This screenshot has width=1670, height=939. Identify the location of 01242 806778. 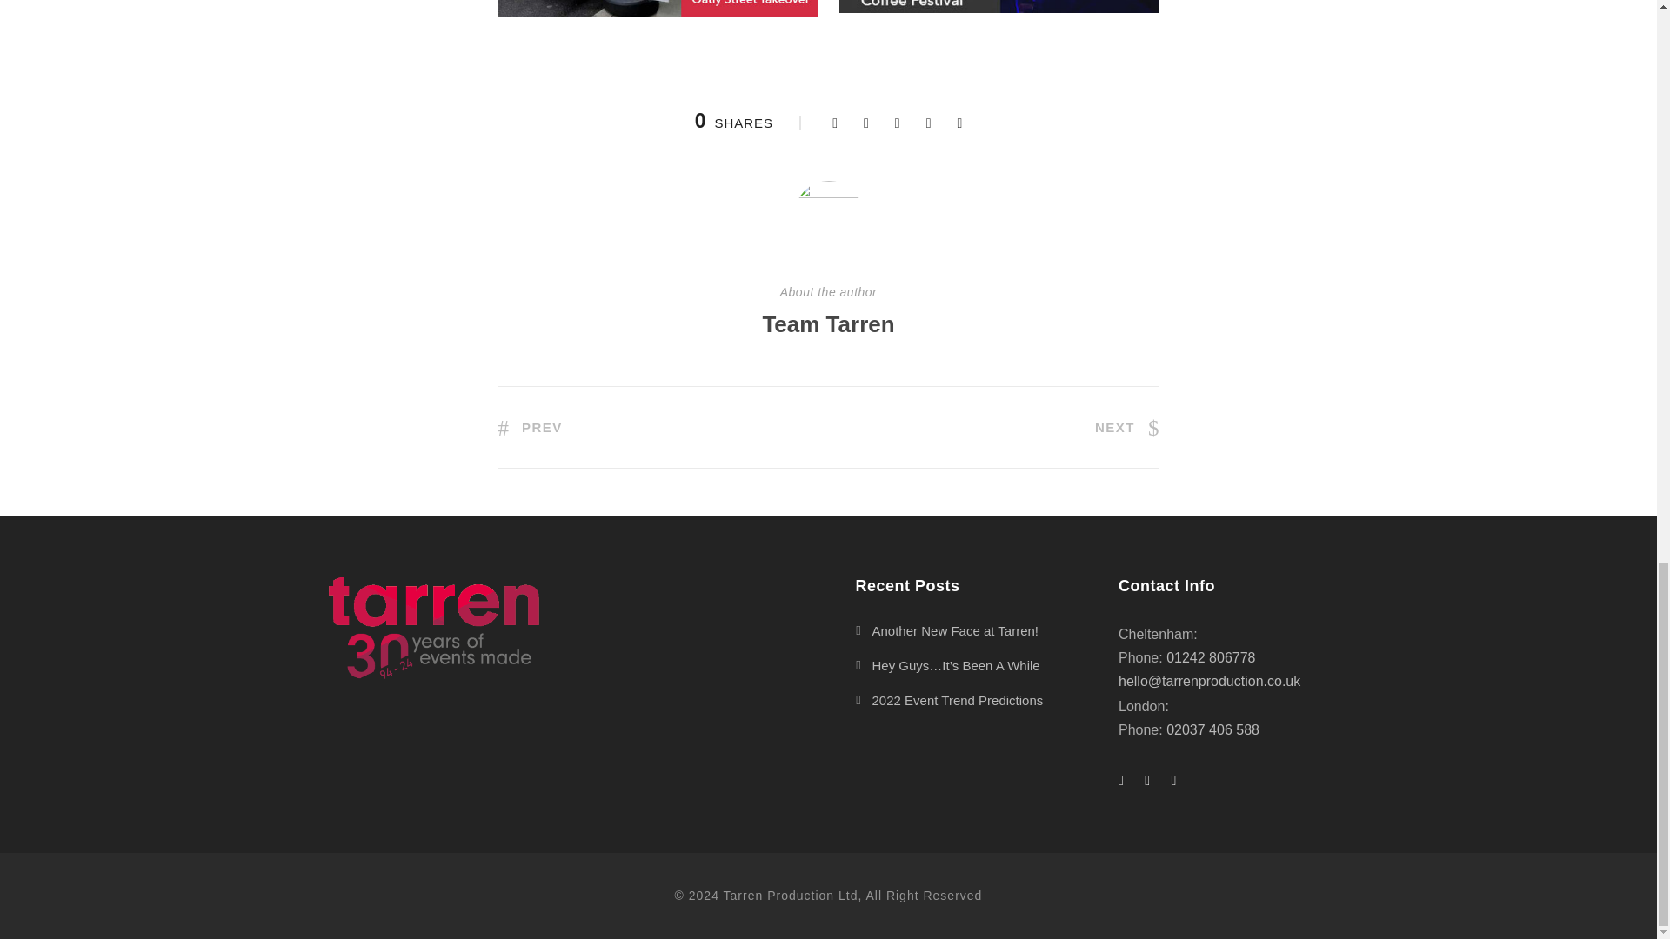
(1211, 657).